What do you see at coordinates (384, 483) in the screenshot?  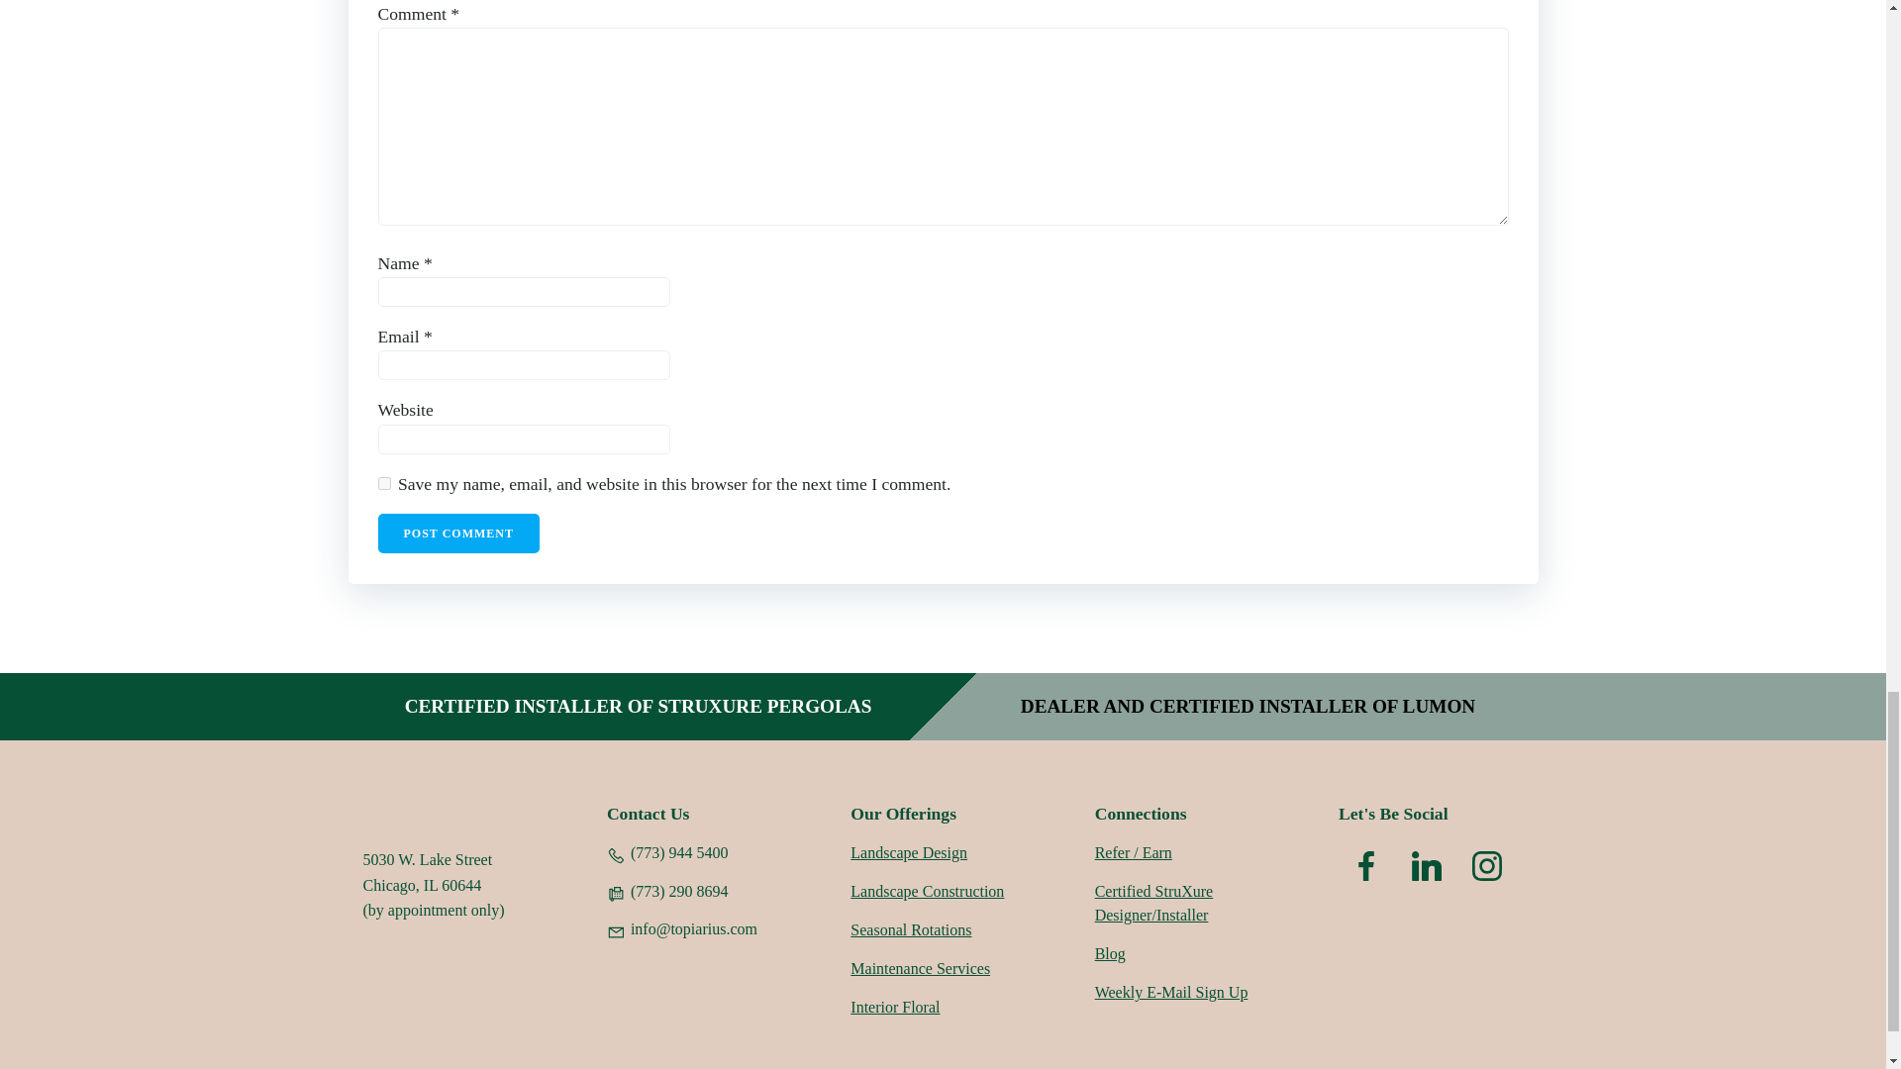 I see `yes` at bounding box center [384, 483].